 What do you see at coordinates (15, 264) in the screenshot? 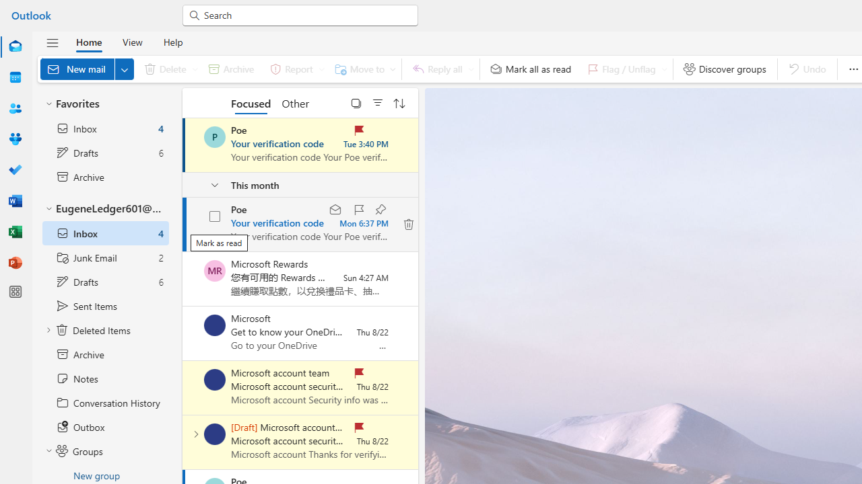
I see `PowerPoint` at bounding box center [15, 264].